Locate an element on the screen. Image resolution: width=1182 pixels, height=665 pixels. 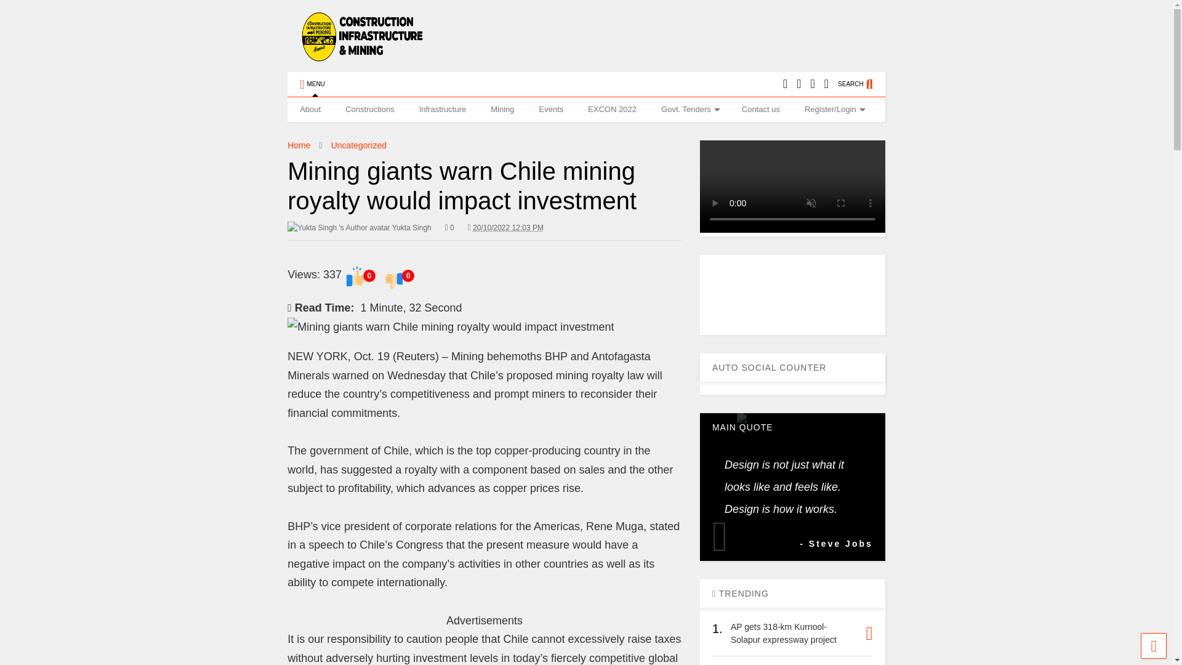
Constructions is located at coordinates (369, 109).